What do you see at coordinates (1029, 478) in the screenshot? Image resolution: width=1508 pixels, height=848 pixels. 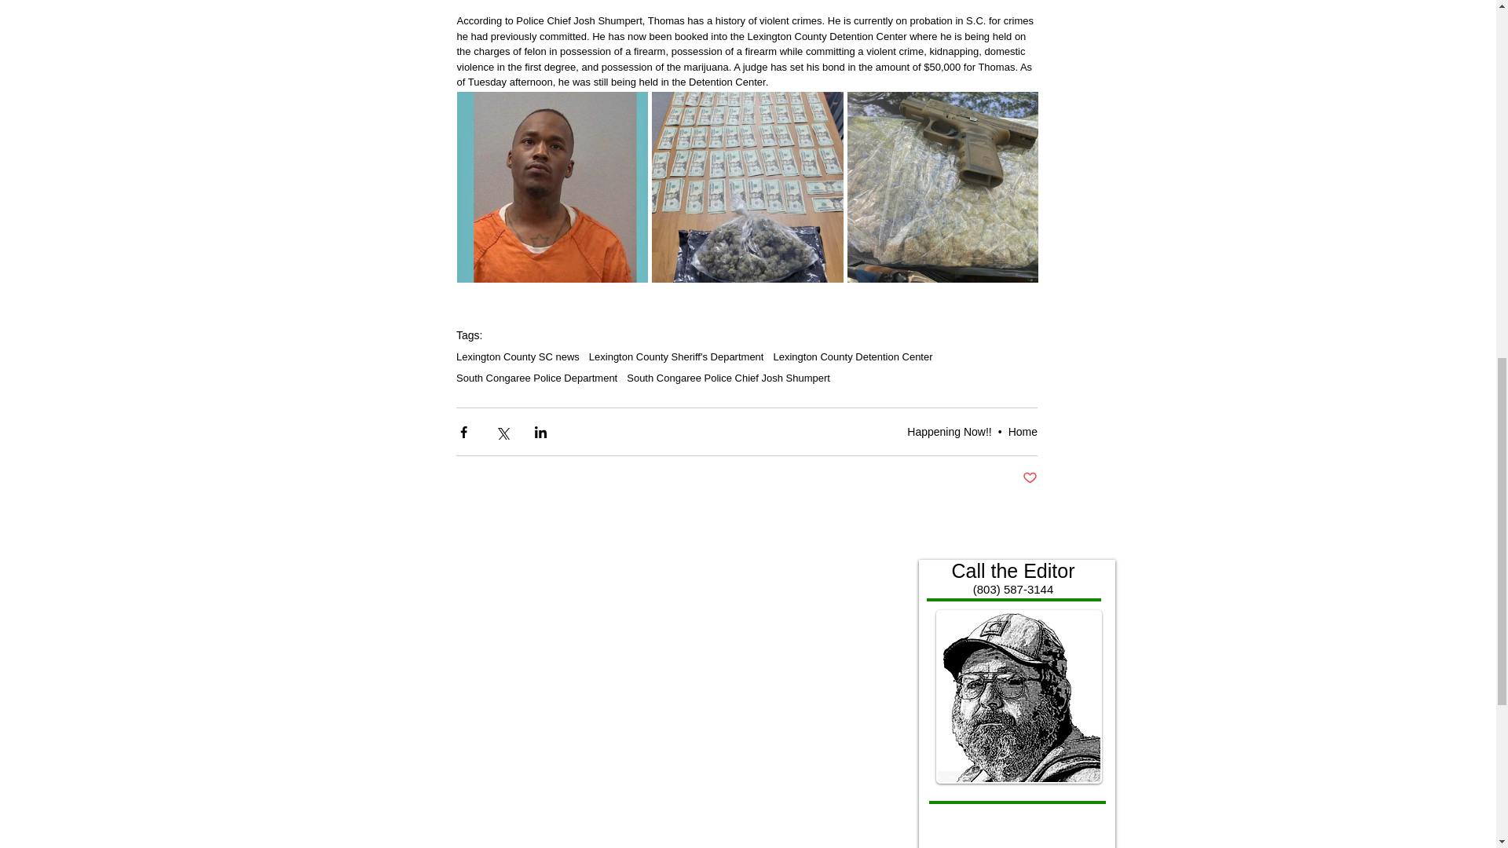 I see `Post not marked as liked` at bounding box center [1029, 478].